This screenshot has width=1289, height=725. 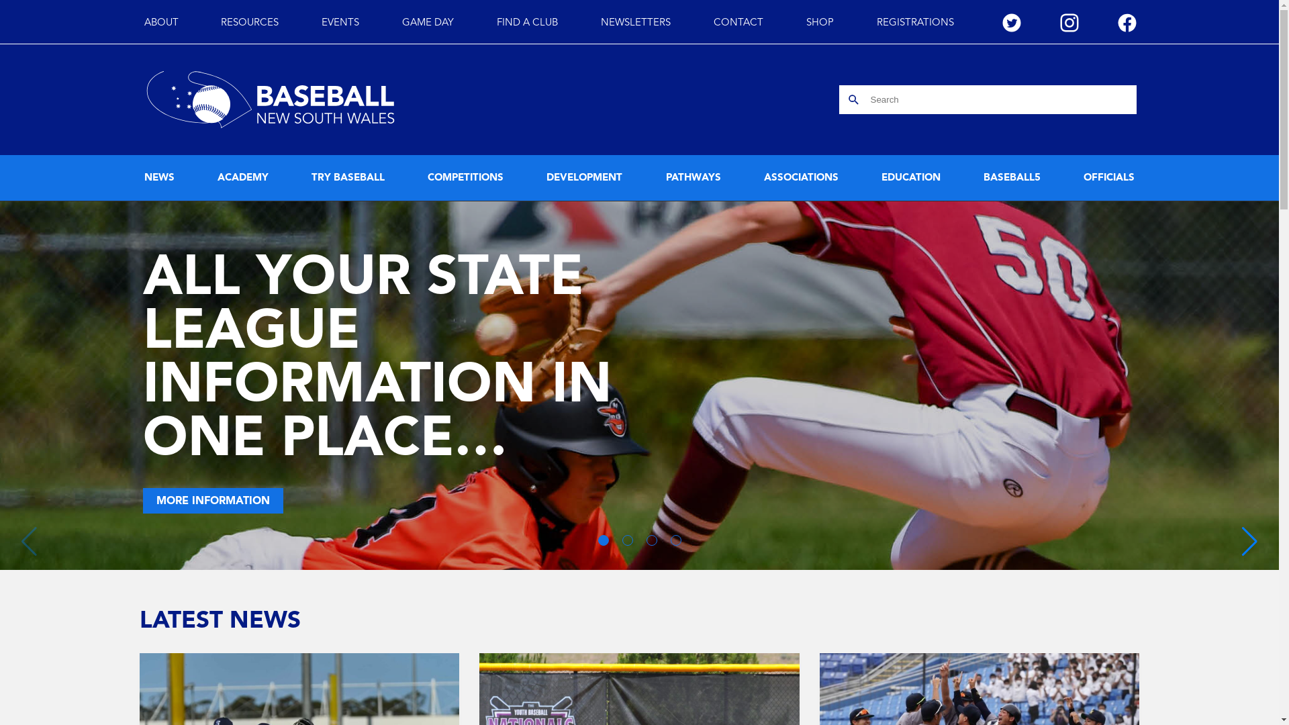 I want to click on RESOURCES, so click(x=250, y=23).